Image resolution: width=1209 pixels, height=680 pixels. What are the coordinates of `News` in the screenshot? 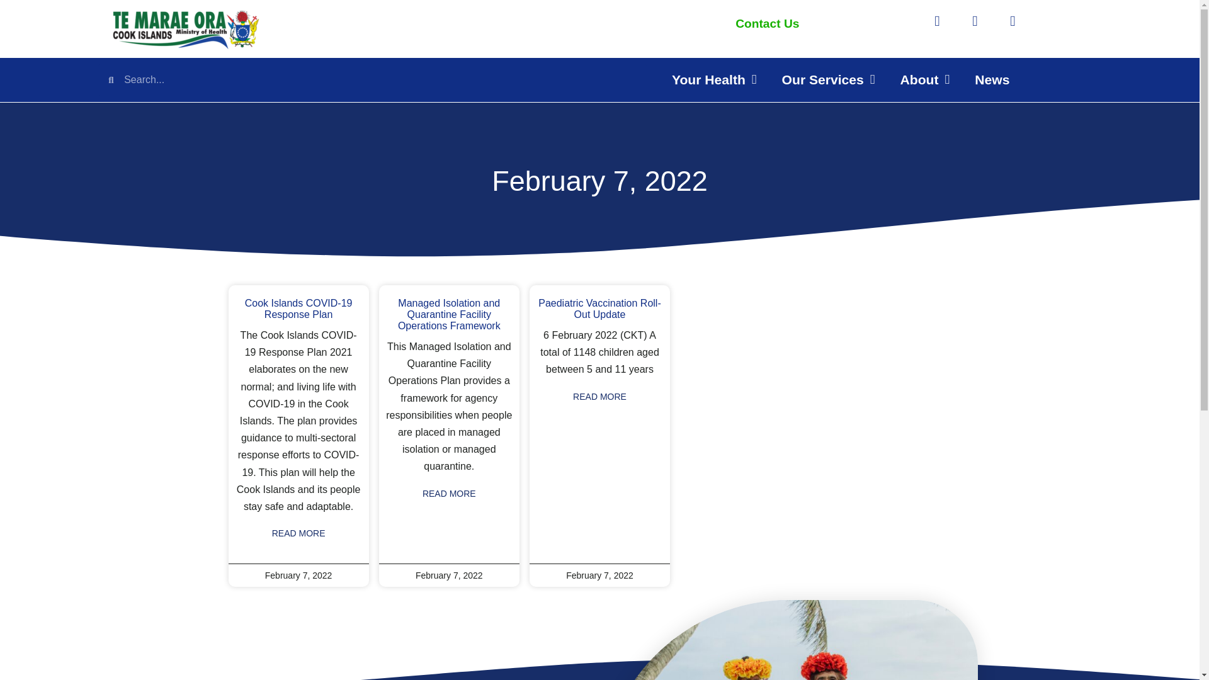 It's located at (992, 79).